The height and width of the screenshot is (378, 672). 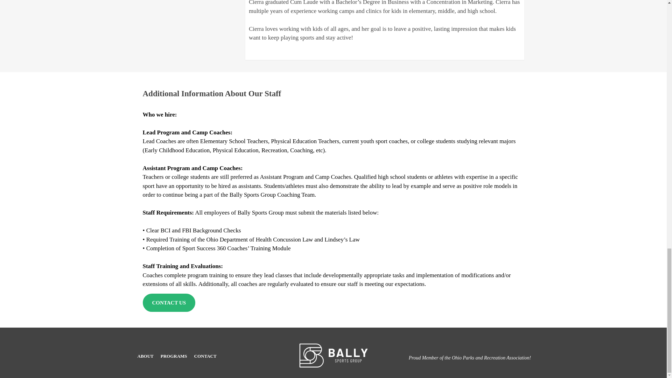 I want to click on CONTACT US, so click(x=169, y=303).